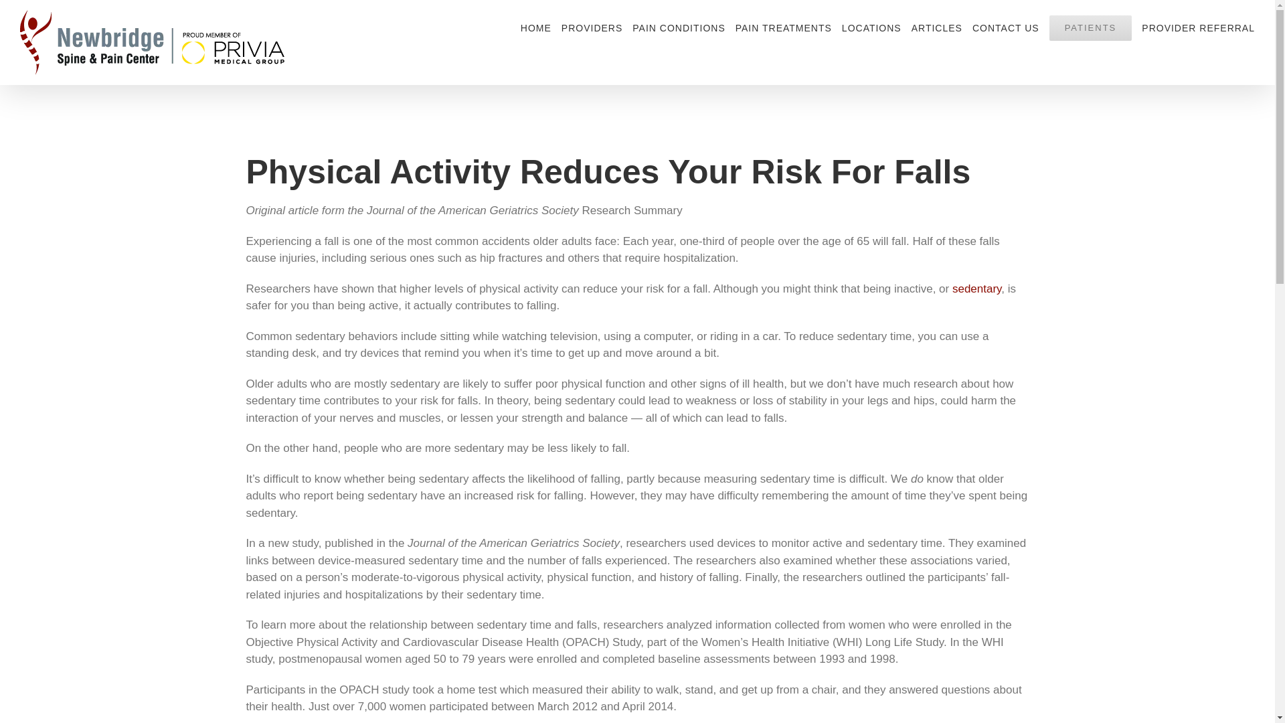 The width and height of the screenshot is (1285, 723). I want to click on ARTICLES, so click(937, 28).